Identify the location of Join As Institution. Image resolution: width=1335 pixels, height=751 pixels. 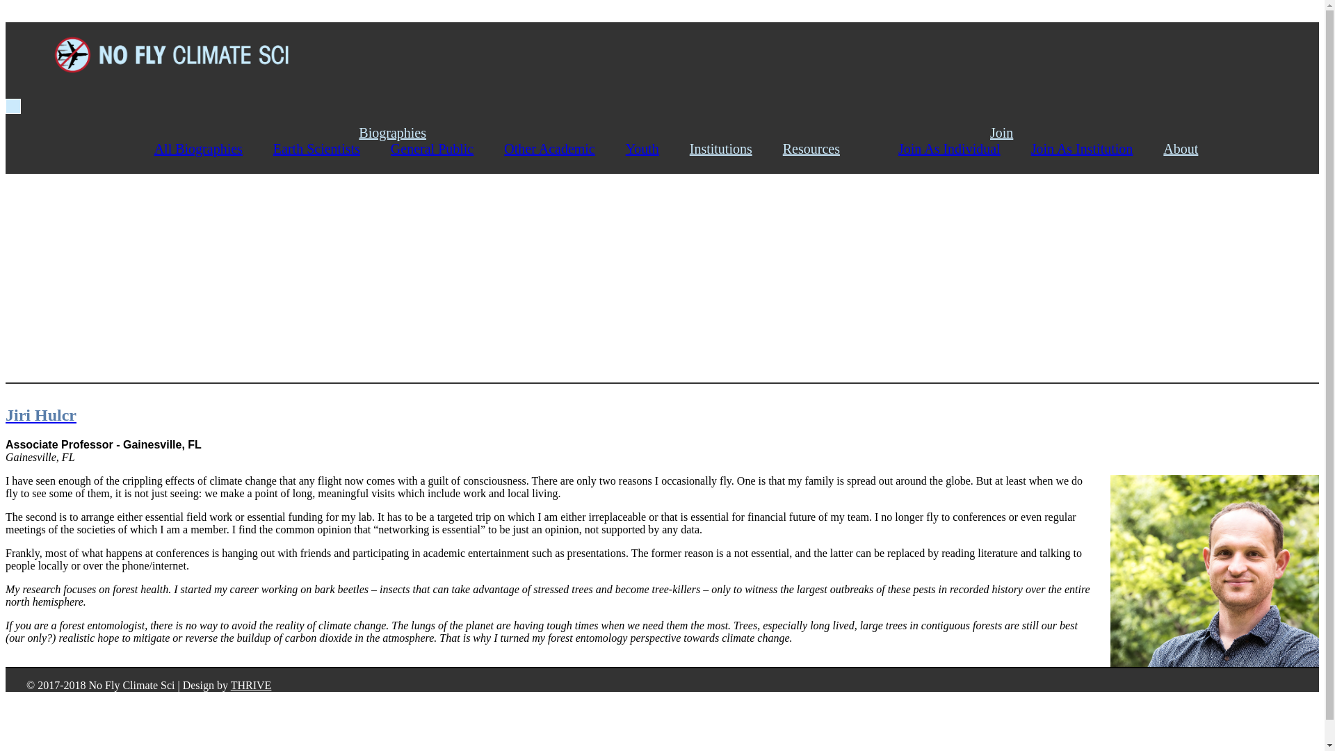
(1096, 149).